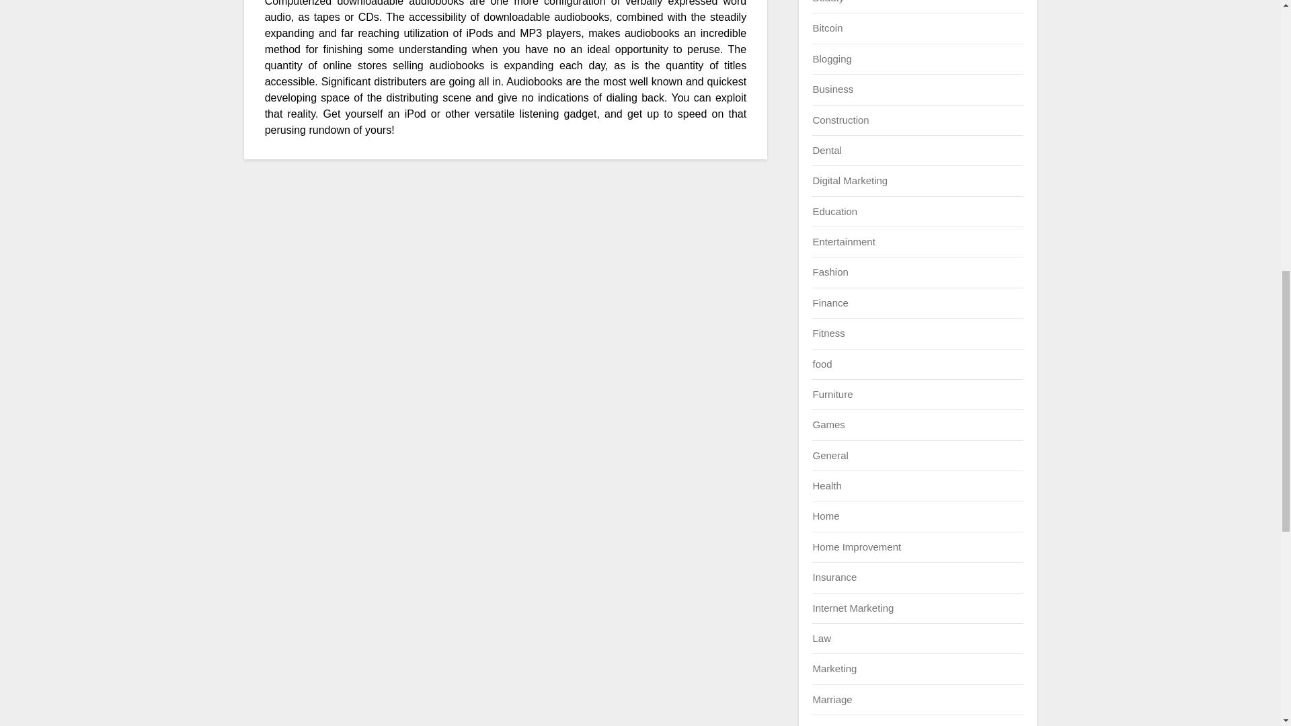 The width and height of the screenshot is (1291, 726). What do you see at coordinates (832, 89) in the screenshot?
I see `Business` at bounding box center [832, 89].